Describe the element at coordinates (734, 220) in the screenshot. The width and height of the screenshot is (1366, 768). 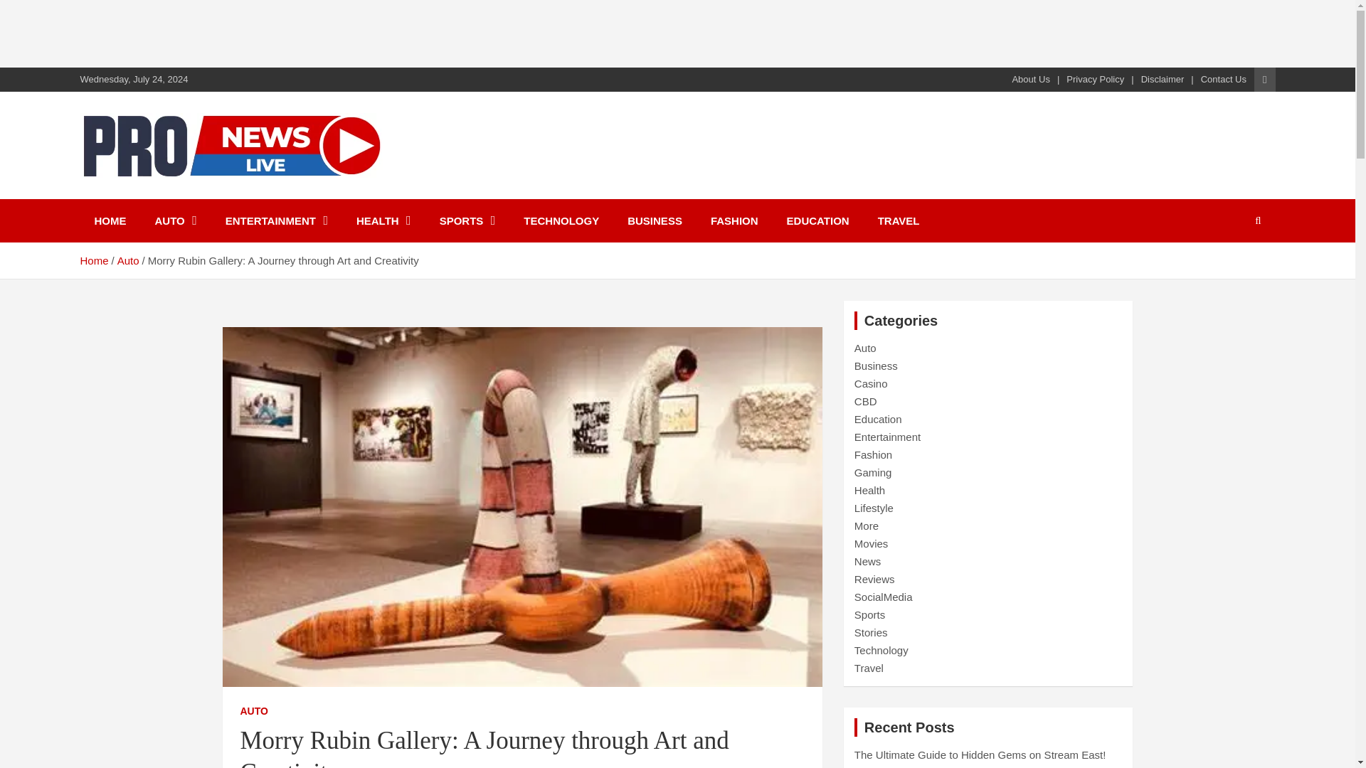
I see `FASHION` at that location.